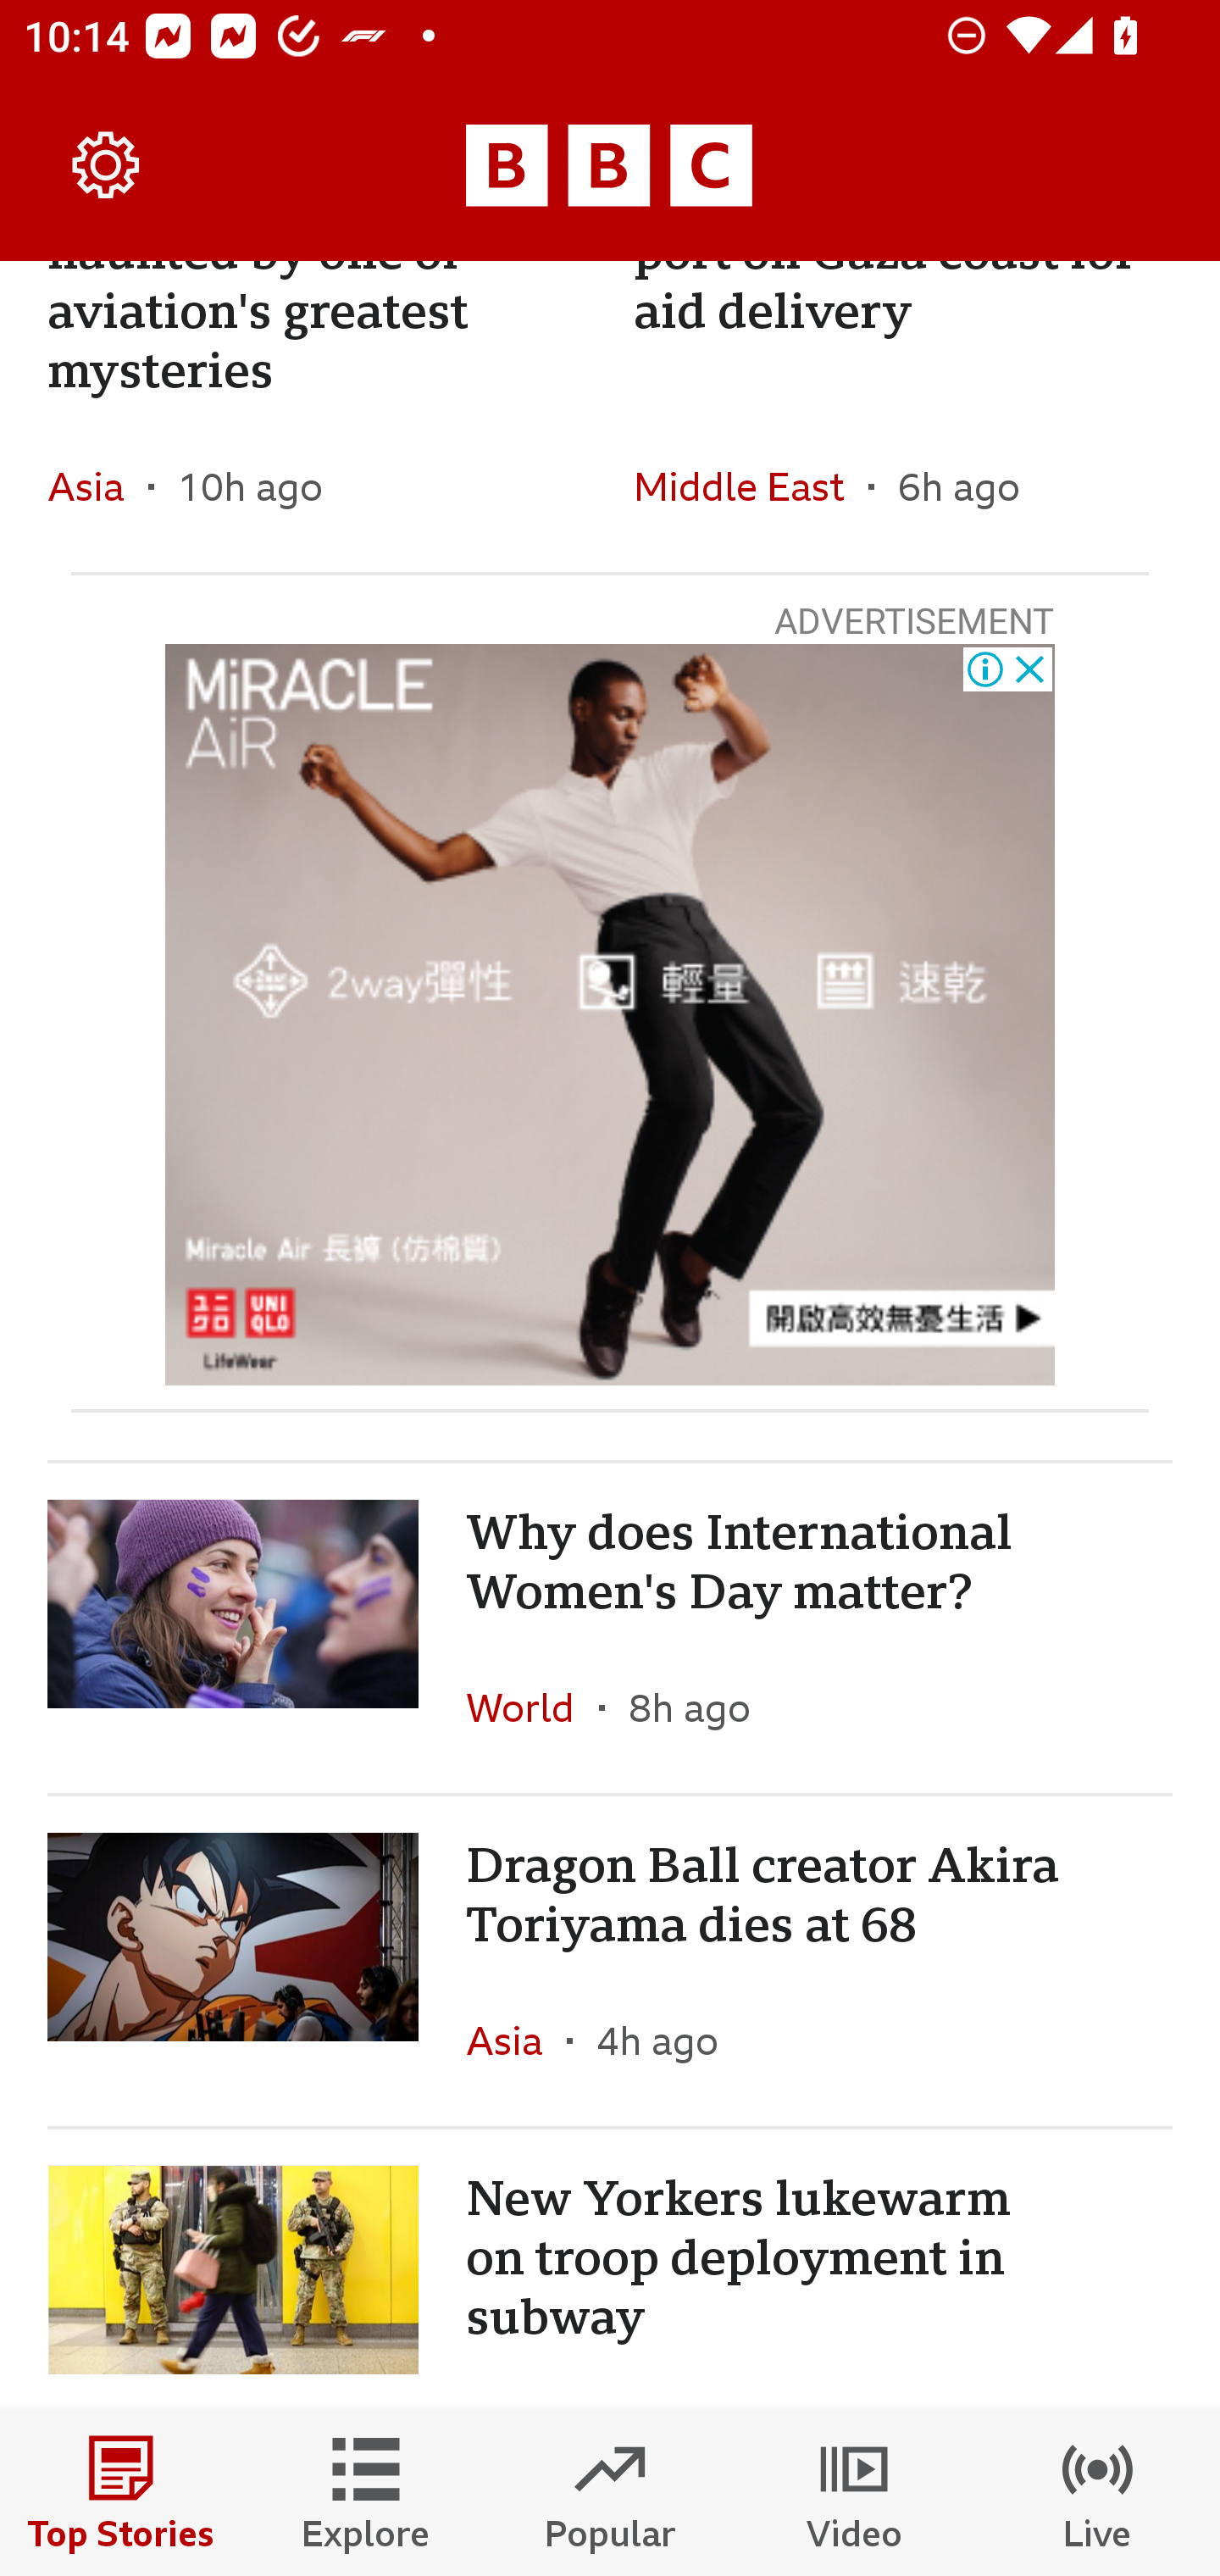  Describe the element at coordinates (854, 2493) in the screenshot. I see `Video` at that location.